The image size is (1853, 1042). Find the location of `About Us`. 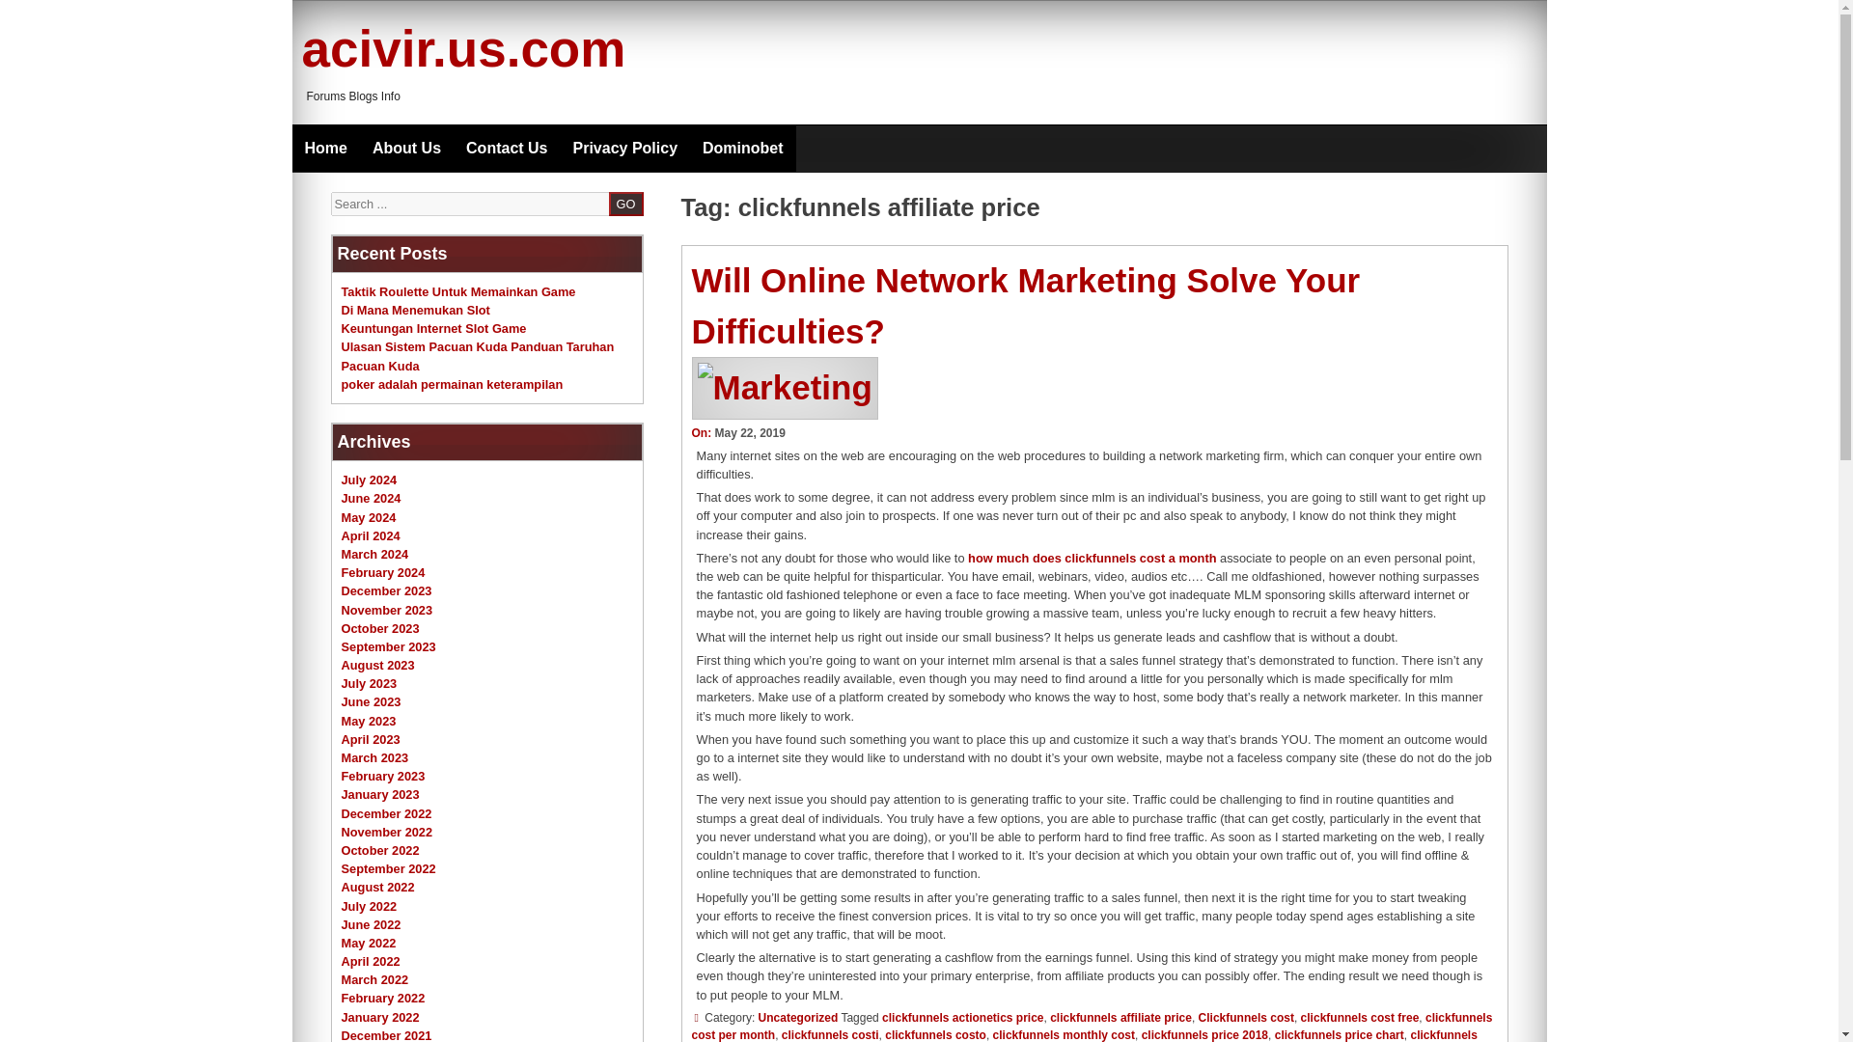

About Us is located at coordinates (406, 149).